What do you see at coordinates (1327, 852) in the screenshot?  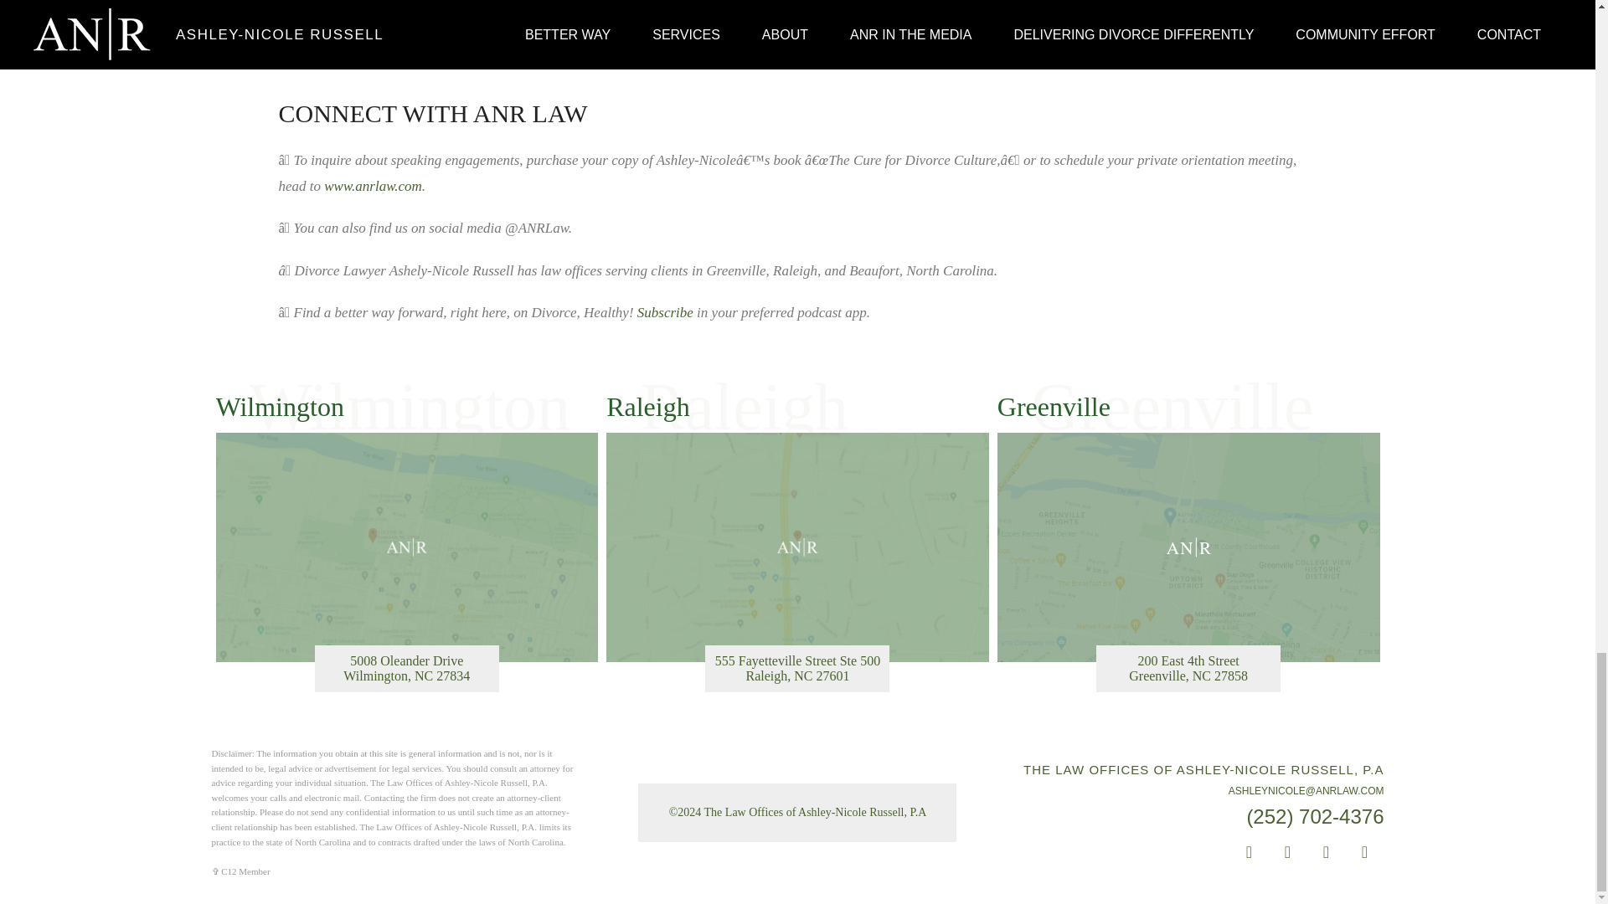 I see `Follow ANR Law on LinkedIn` at bounding box center [1327, 852].